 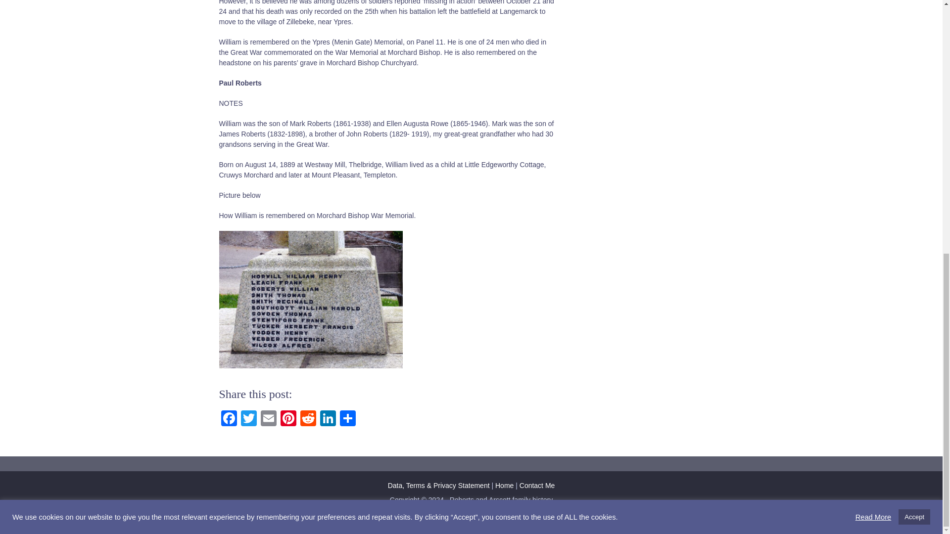 I want to click on Home, so click(x=504, y=486).